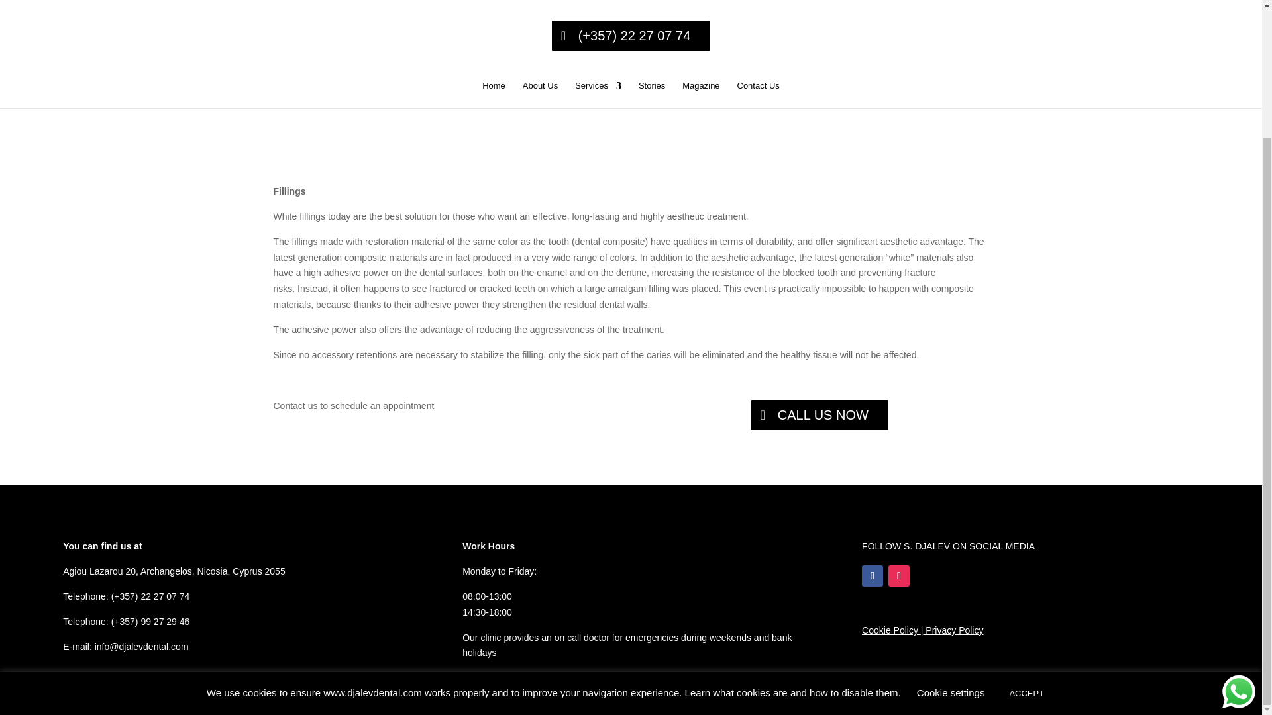 The height and width of the screenshot is (715, 1272). Describe the element at coordinates (701, 95) in the screenshot. I see `Magazine` at that location.